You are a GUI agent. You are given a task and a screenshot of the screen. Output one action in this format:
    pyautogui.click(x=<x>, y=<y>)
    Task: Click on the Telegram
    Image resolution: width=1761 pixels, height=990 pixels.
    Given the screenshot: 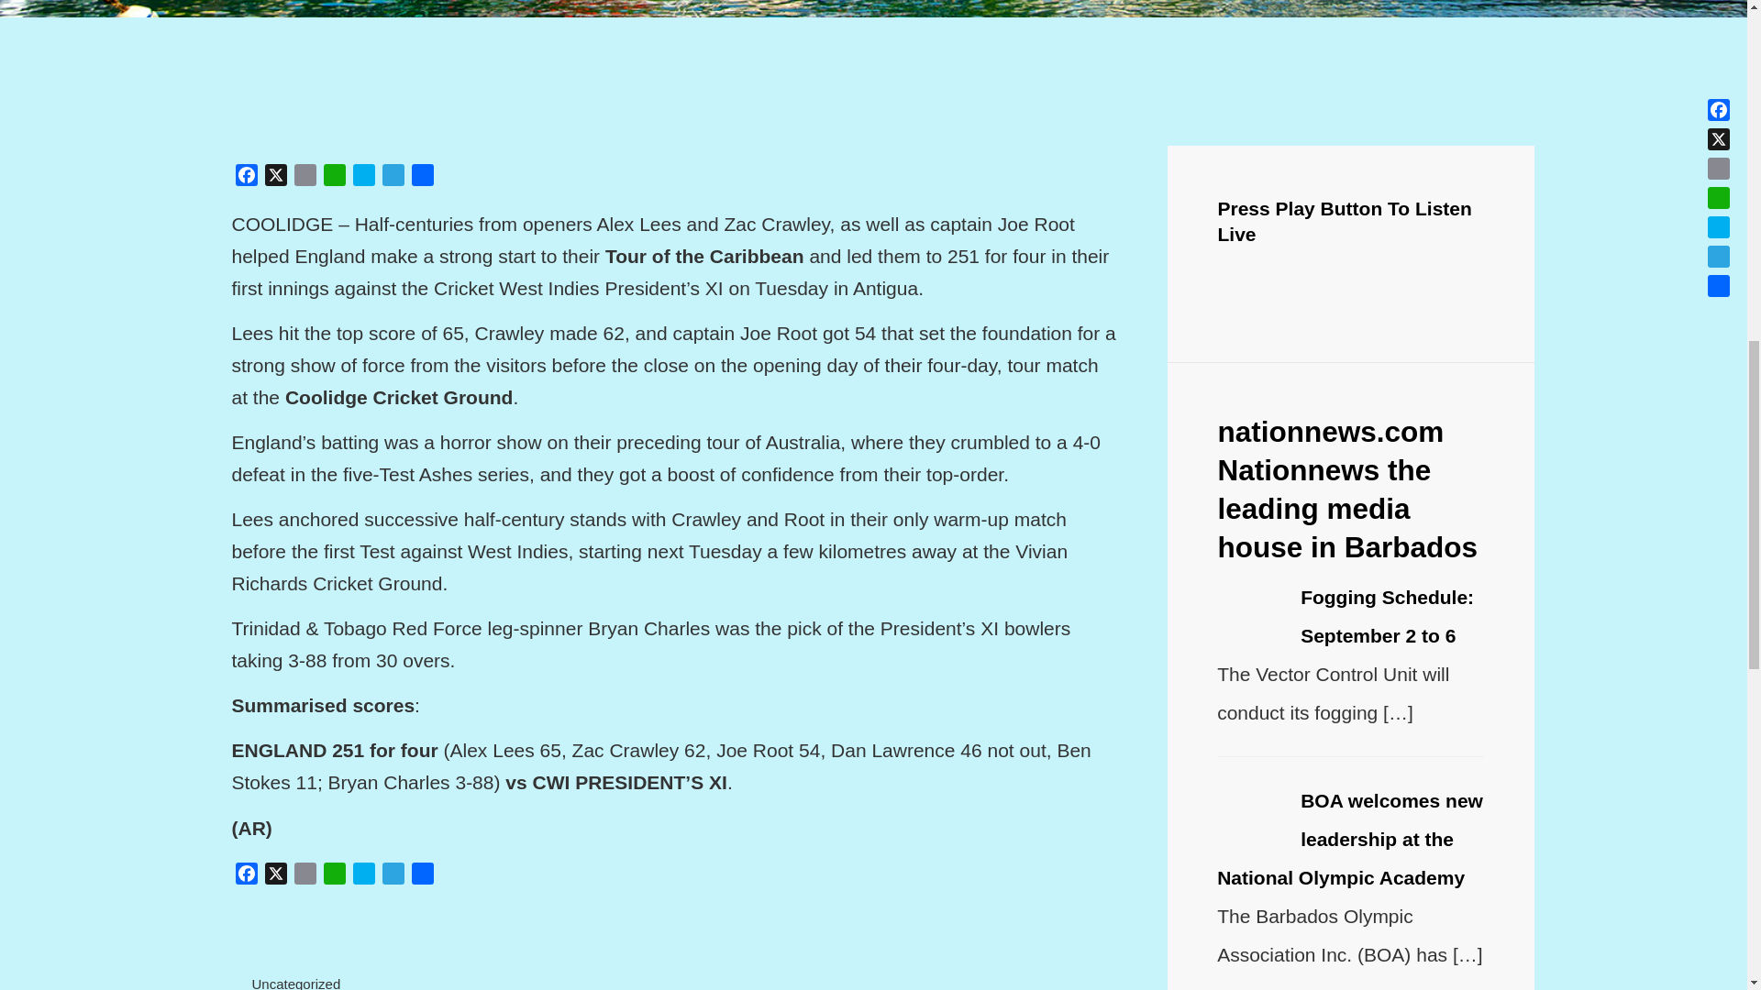 What is the action you would take?
    pyautogui.click(x=393, y=178)
    